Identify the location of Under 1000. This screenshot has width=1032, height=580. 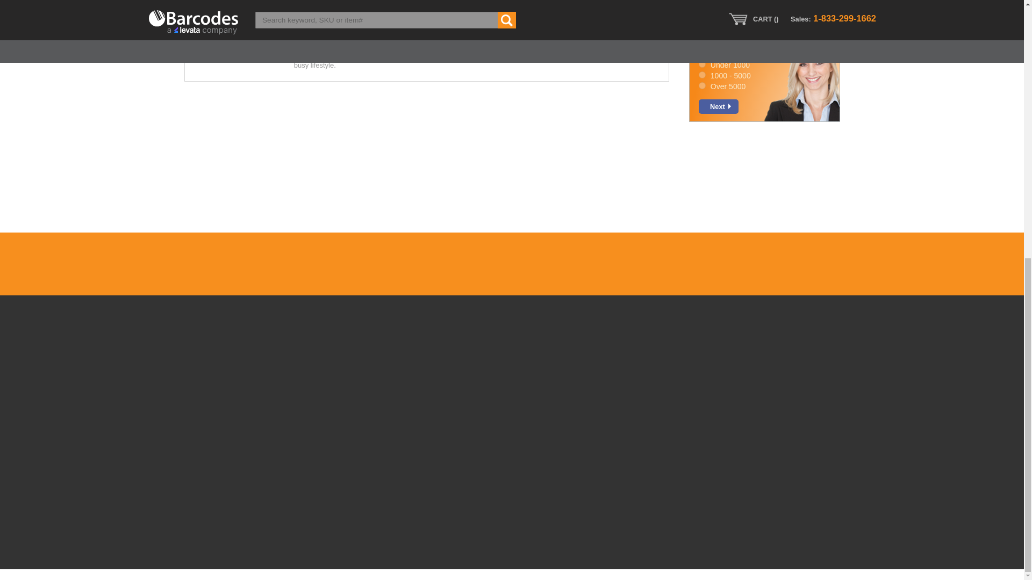
(702, 64).